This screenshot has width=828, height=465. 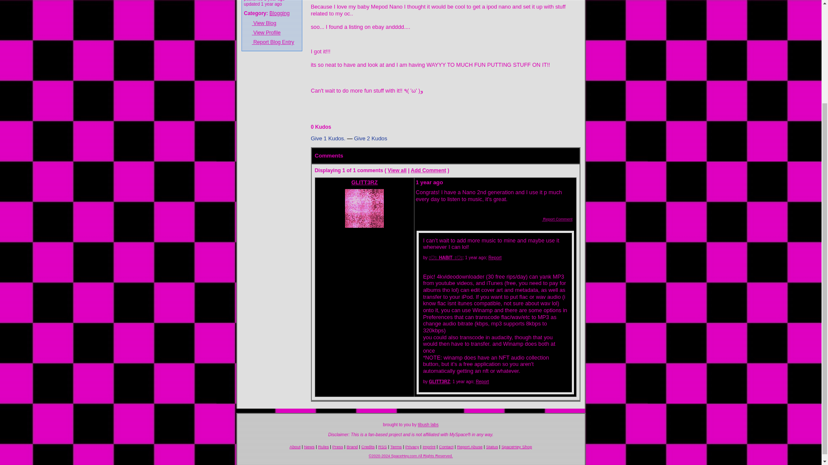 I want to click on Give 2 Kudos, so click(x=371, y=139).